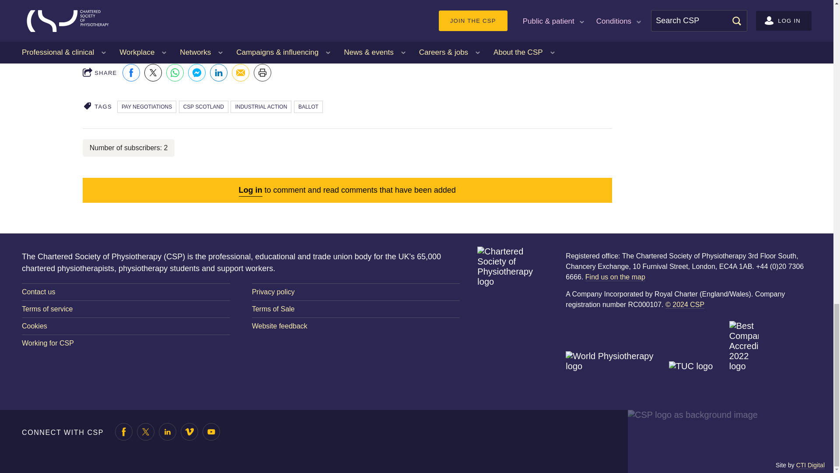 This screenshot has height=473, width=840. Describe the element at coordinates (131, 72) in the screenshot. I see `Facebook` at that location.